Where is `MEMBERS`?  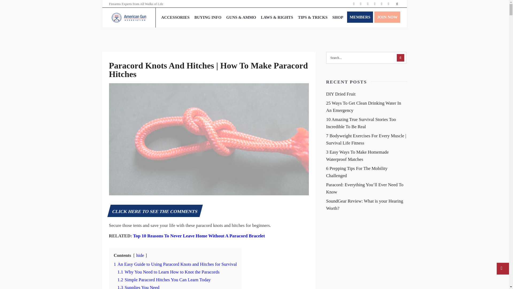 MEMBERS is located at coordinates (360, 17).